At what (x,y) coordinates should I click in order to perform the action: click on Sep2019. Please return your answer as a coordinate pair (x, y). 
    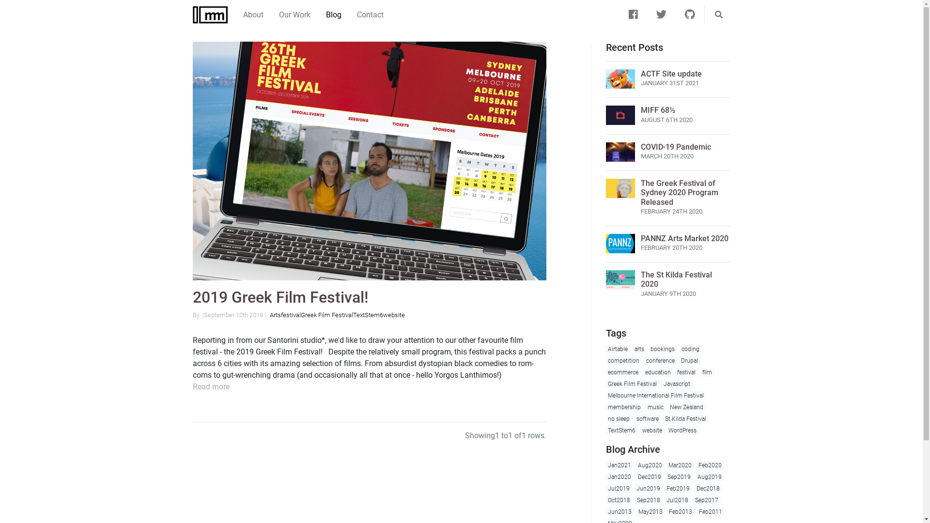
    Looking at the image, I should click on (680, 477).